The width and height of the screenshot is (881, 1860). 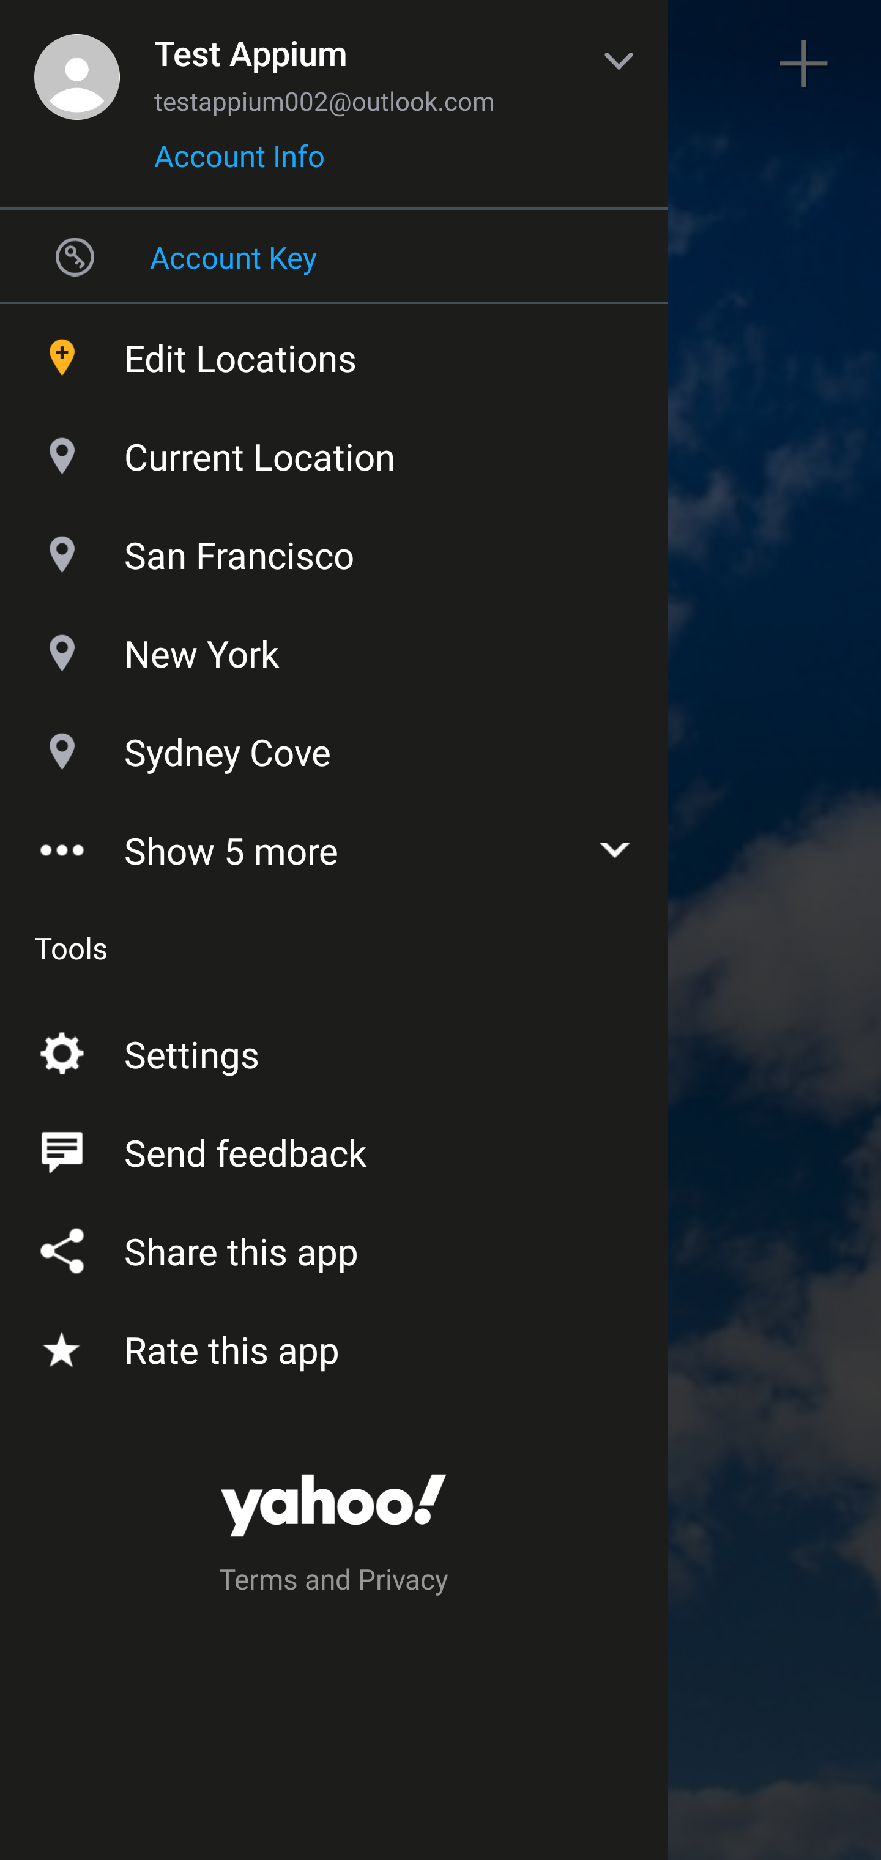 What do you see at coordinates (334, 450) in the screenshot?
I see `Current Location` at bounding box center [334, 450].